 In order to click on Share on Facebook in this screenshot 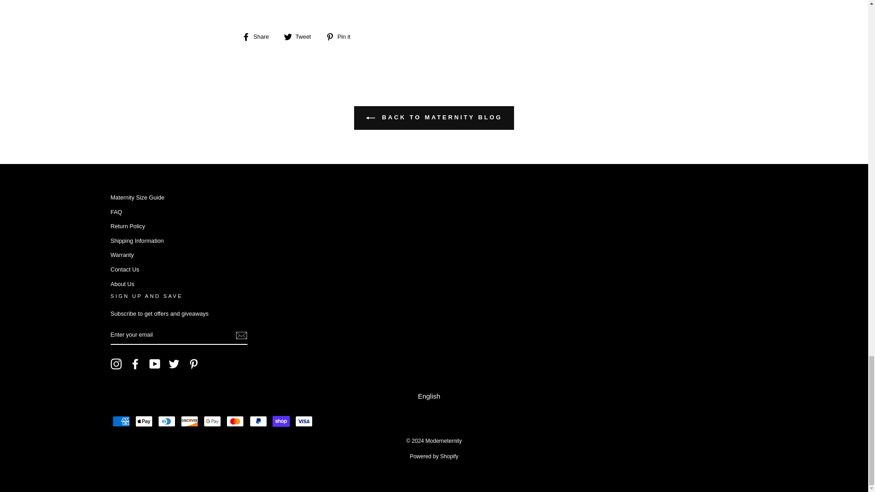, I will do `click(259, 36)`.